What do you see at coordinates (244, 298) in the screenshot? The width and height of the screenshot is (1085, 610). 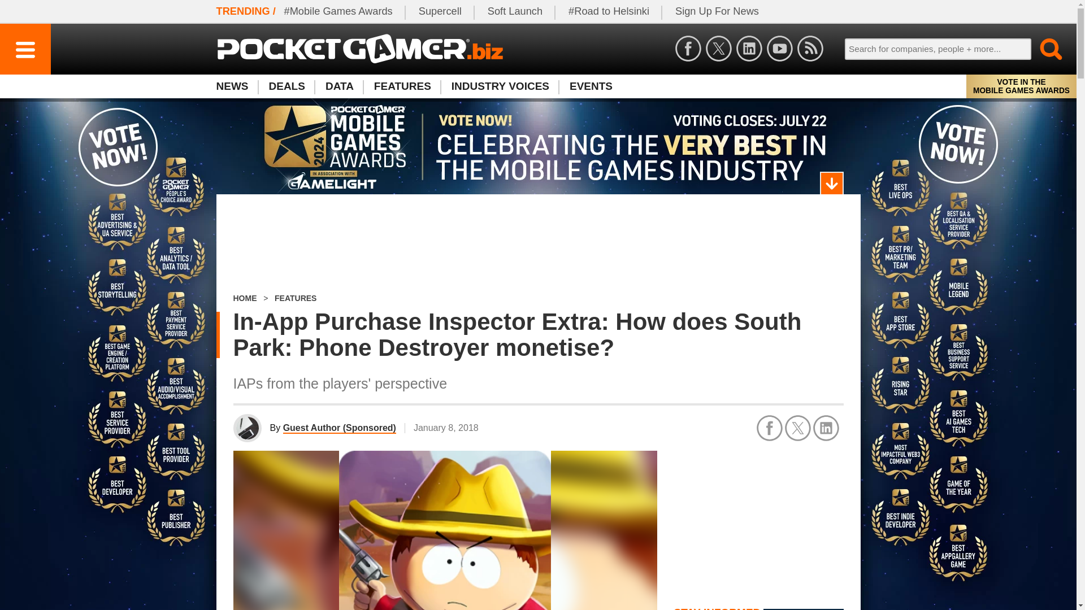 I see `HOME` at bounding box center [244, 298].